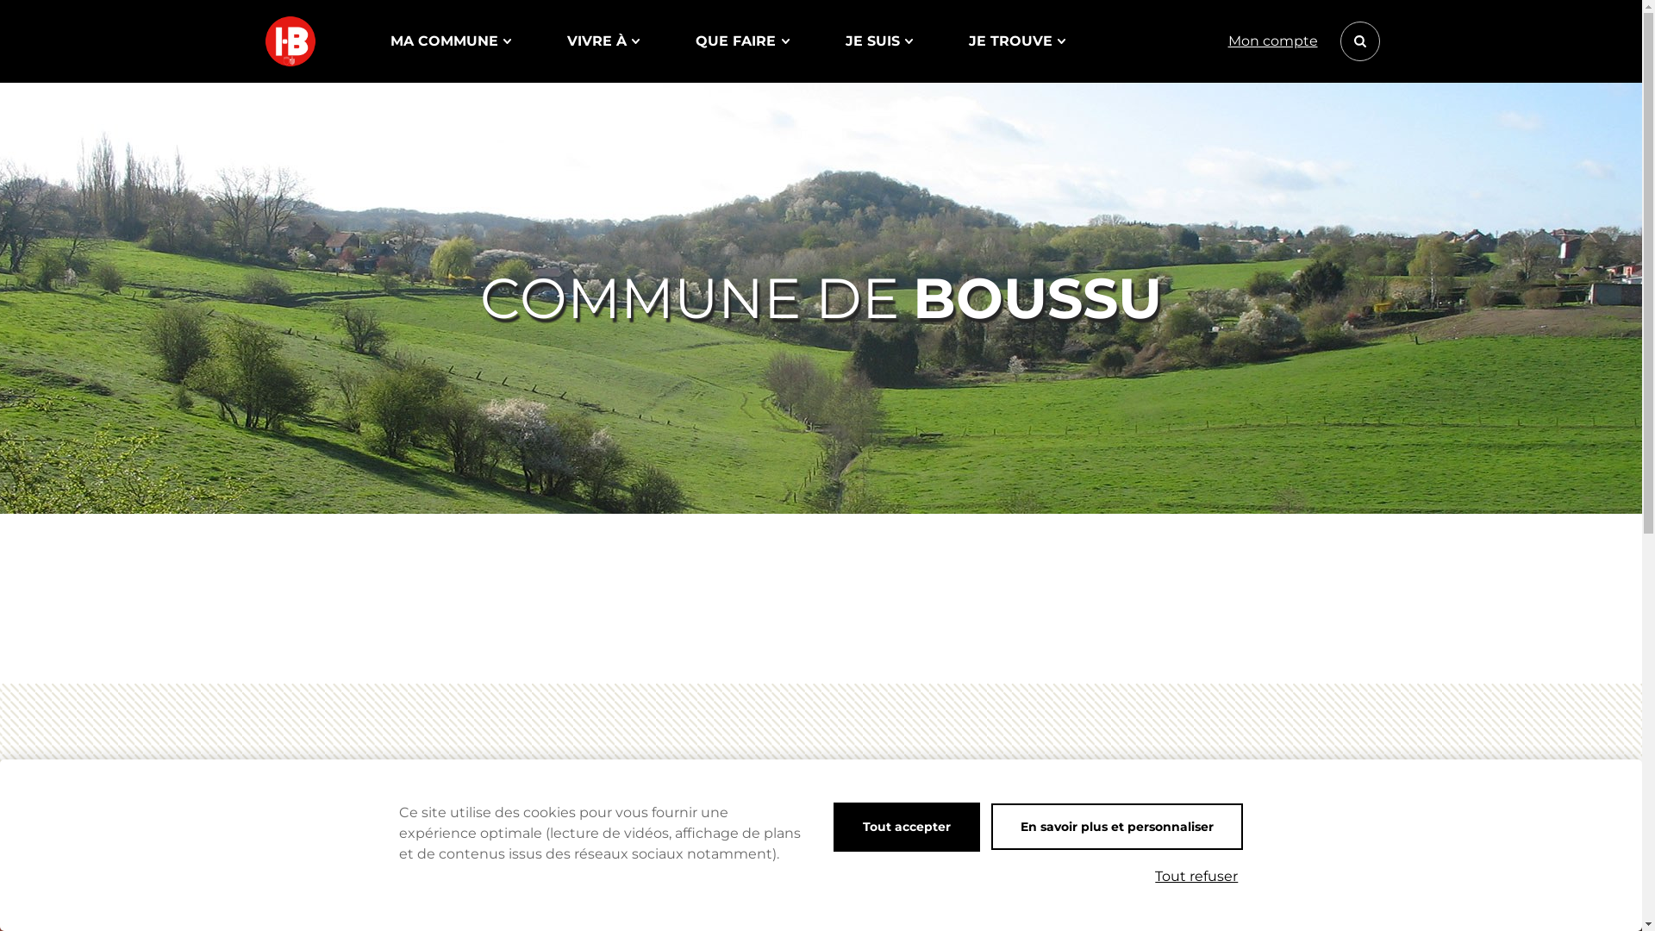 This screenshot has width=1655, height=931. What do you see at coordinates (879, 41) in the screenshot?
I see `JE SUIS` at bounding box center [879, 41].